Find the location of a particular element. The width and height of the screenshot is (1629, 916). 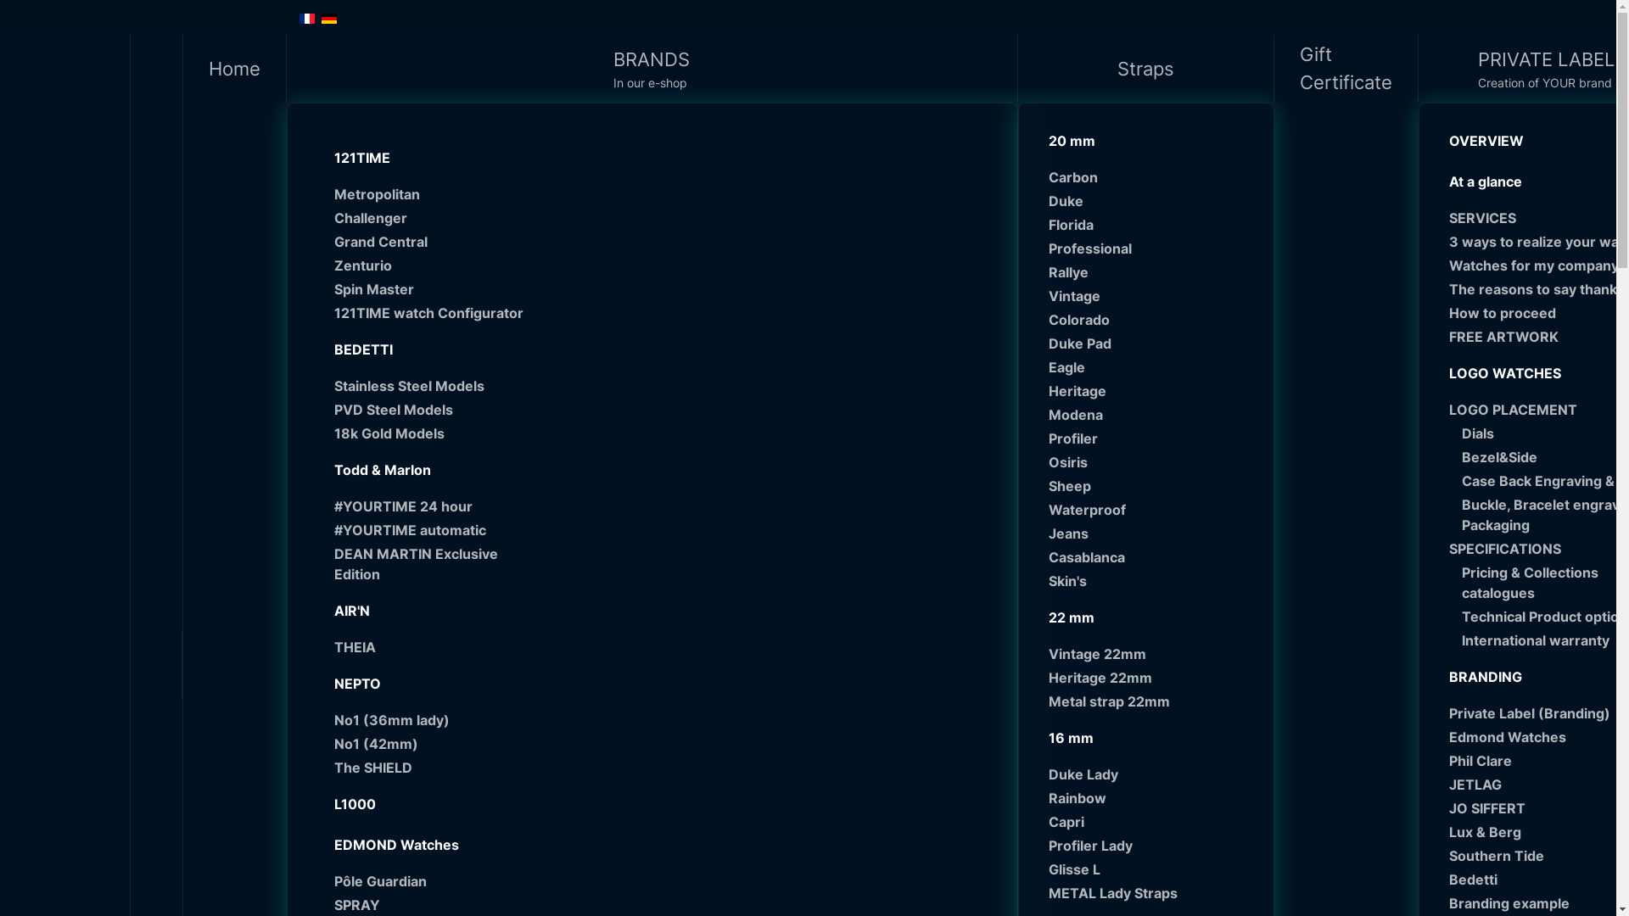

Challenger is located at coordinates (429, 218).